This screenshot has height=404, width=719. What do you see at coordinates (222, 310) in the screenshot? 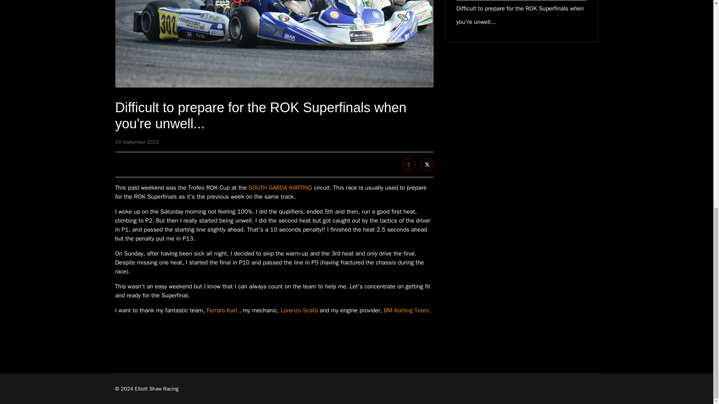
I see `Ferrara Kart` at bounding box center [222, 310].